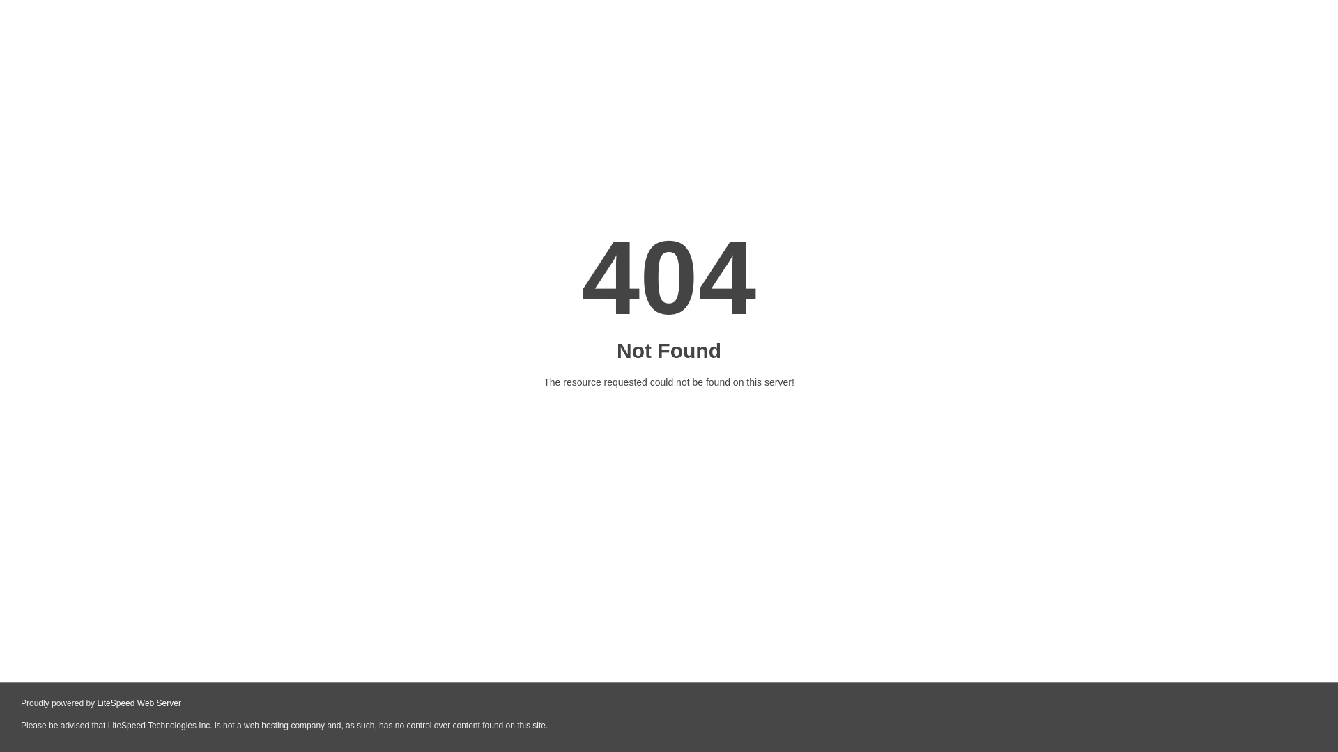 This screenshot has width=1338, height=752. What do you see at coordinates (139, 703) in the screenshot?
I see `LiteSpeed Web Server` at bounding box center [139, 703].